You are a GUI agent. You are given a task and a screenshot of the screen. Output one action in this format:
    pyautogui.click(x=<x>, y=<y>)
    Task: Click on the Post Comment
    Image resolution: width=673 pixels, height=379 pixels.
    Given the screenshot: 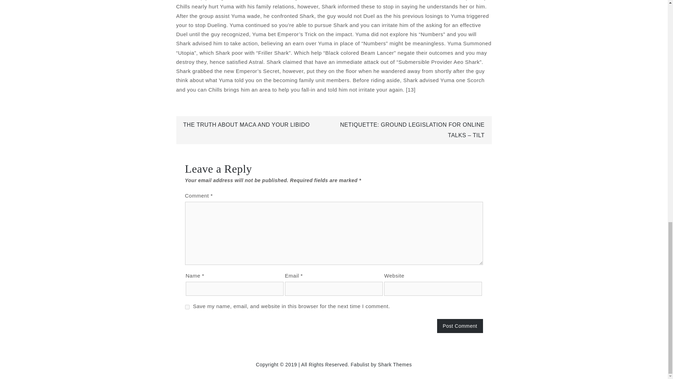 What is the action you would take?
    pyautogui.click(x=460, y=326)
    